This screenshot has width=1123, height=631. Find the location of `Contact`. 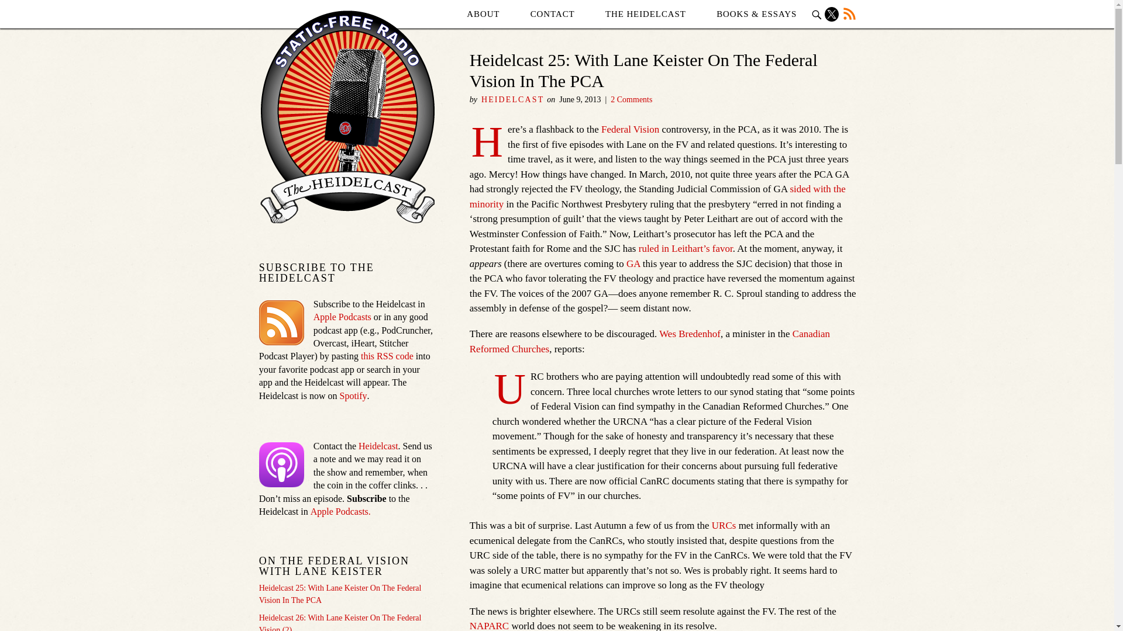

Contact is located at coordinates (552, 14).